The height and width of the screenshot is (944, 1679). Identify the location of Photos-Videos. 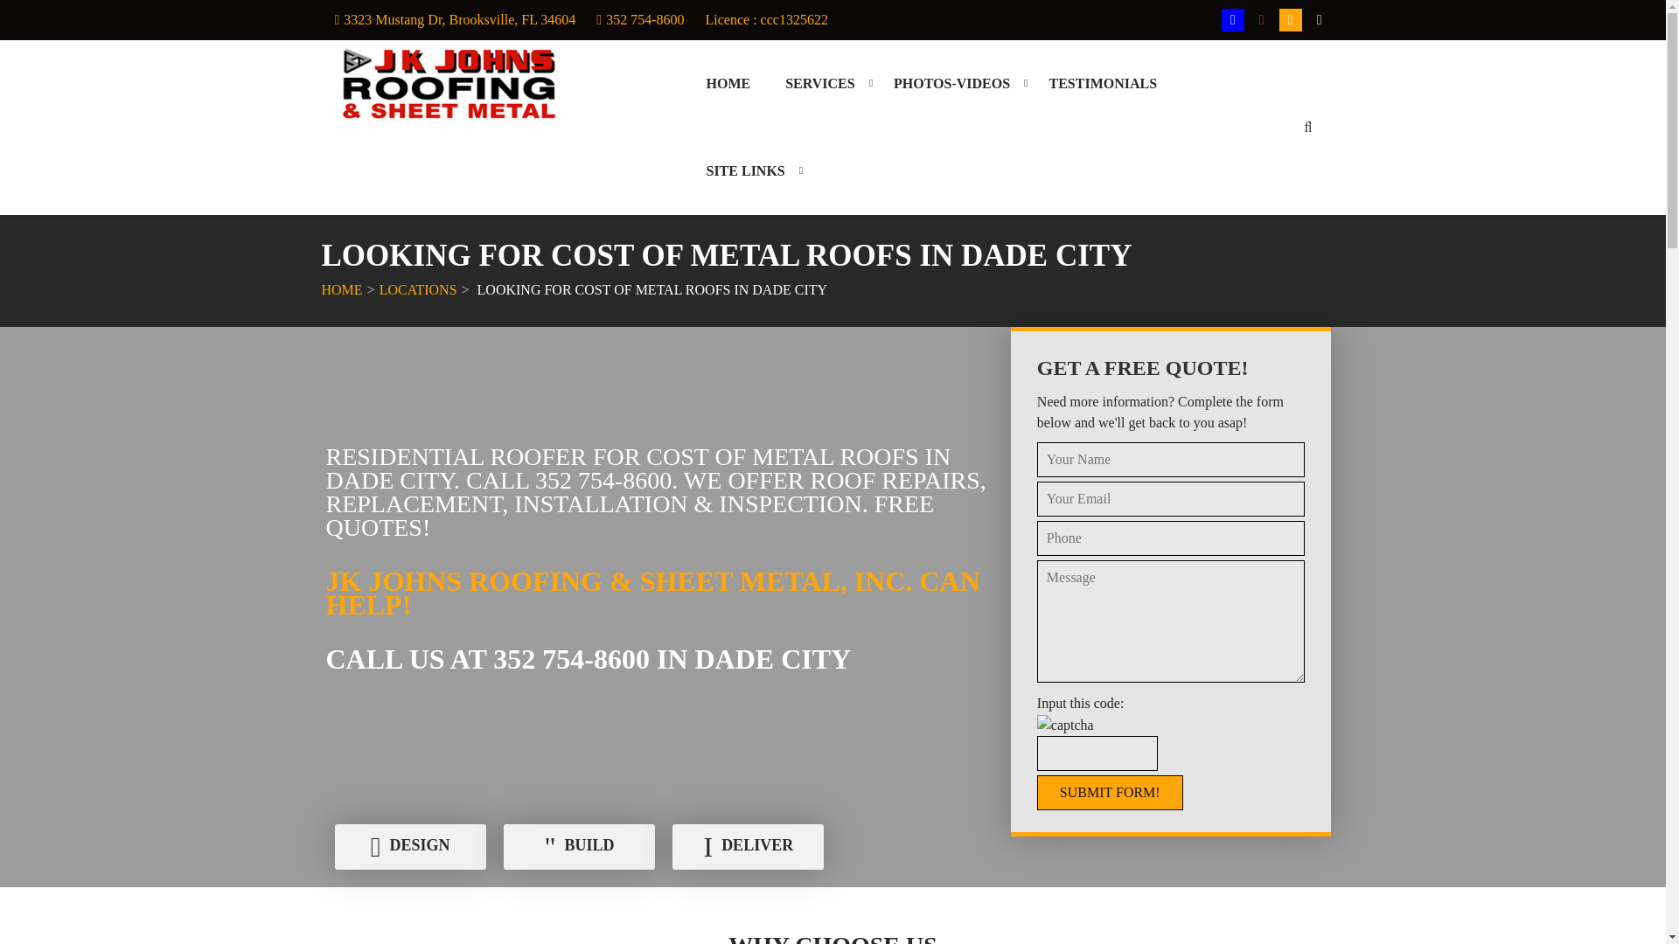
(951, 84).